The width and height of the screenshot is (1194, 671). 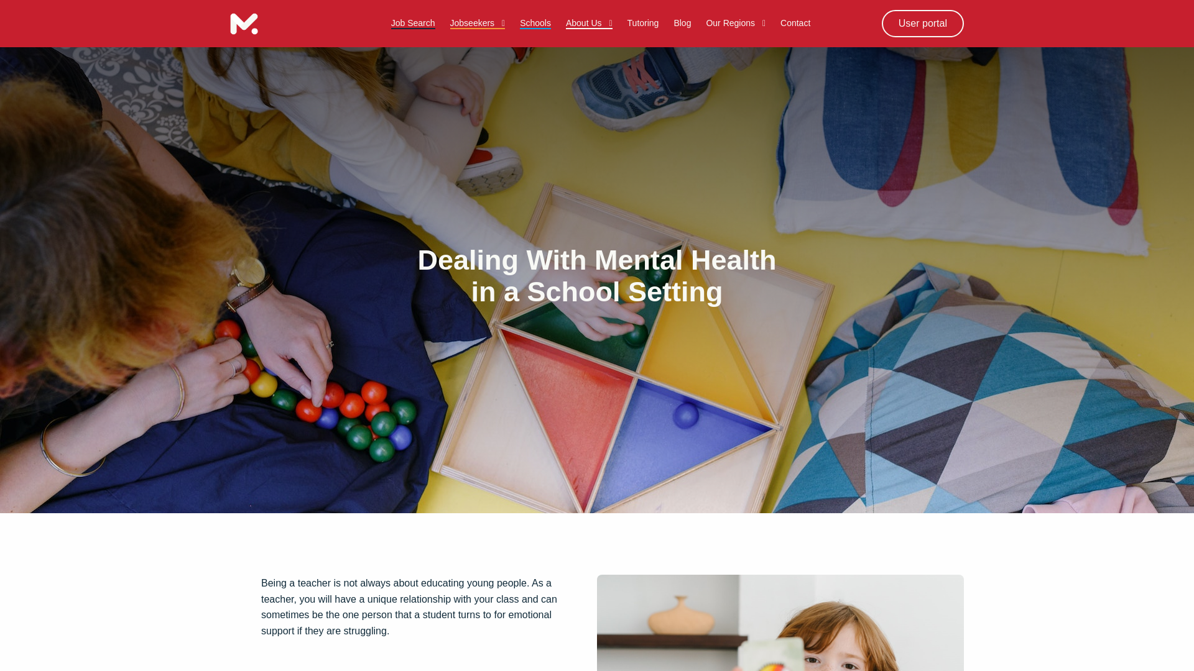 What do you see at coordinates (795, 23) in the screenshot?
I see `Contact` at bounding box center [795, 23].